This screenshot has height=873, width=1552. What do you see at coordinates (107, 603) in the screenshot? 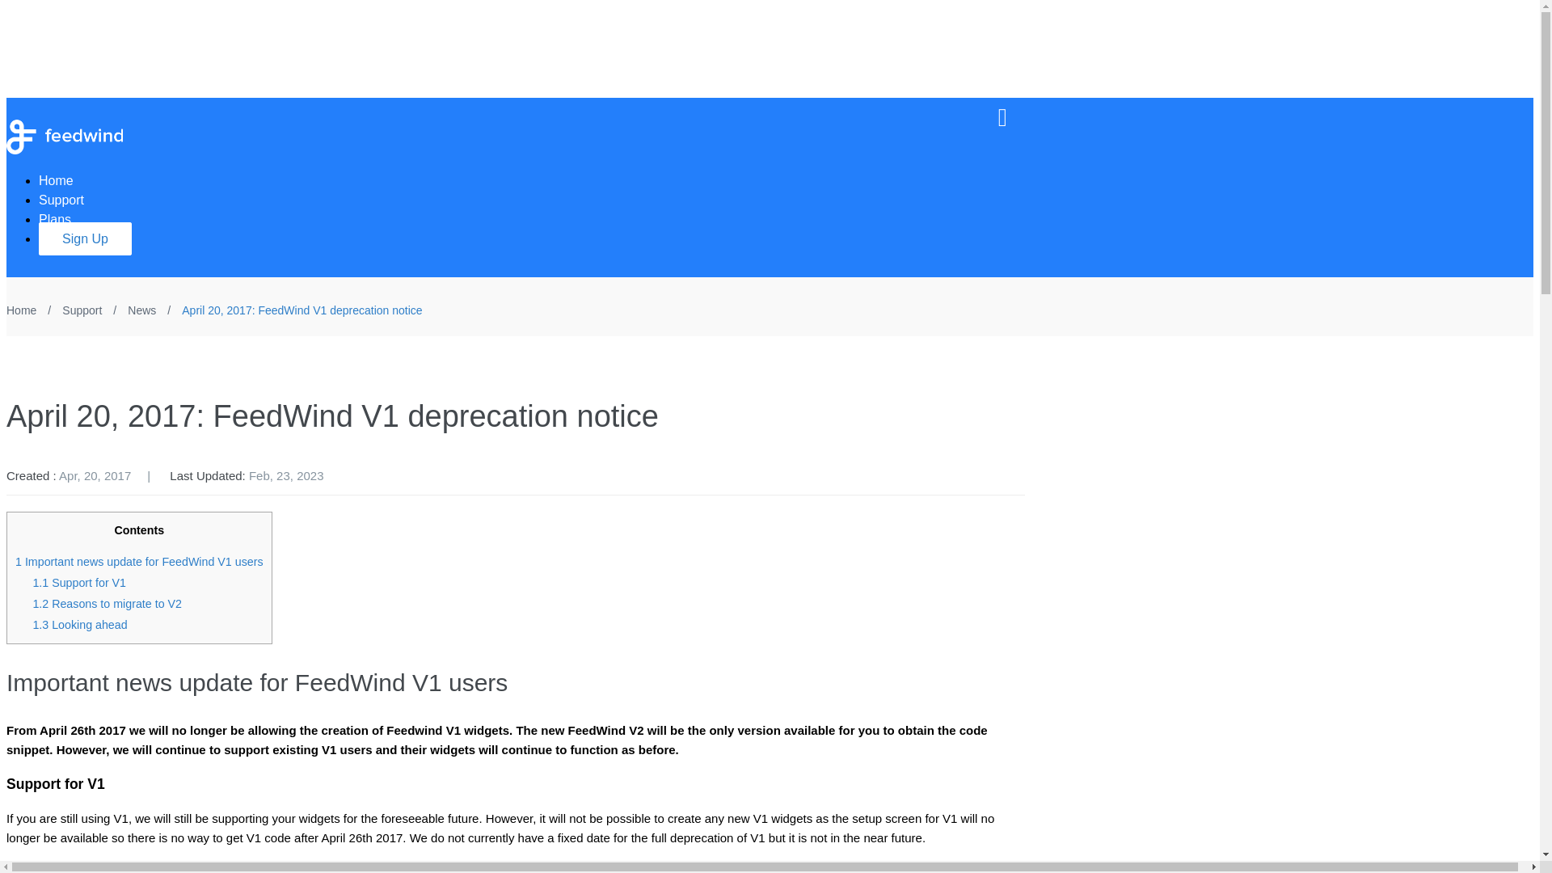
I see `1.2 Reasons to migrate to V2` at bounding box center [107, 603].